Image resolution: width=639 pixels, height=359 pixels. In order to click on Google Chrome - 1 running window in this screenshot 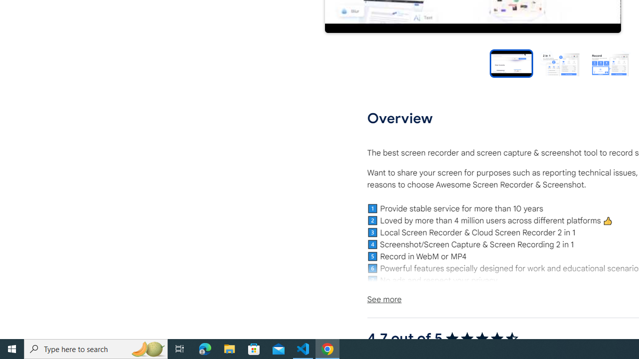, I will do `click(327, 349)`.